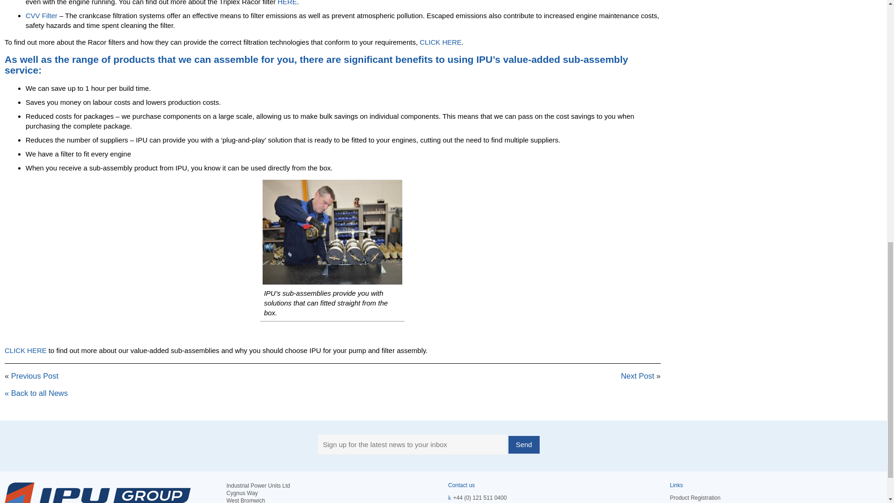 Image resolution: width=894 pixels, height=503 pixels. What do you see at coordinates (480, 497) in the screenshot?
I see `Call us` at bounding box center [480, 497].